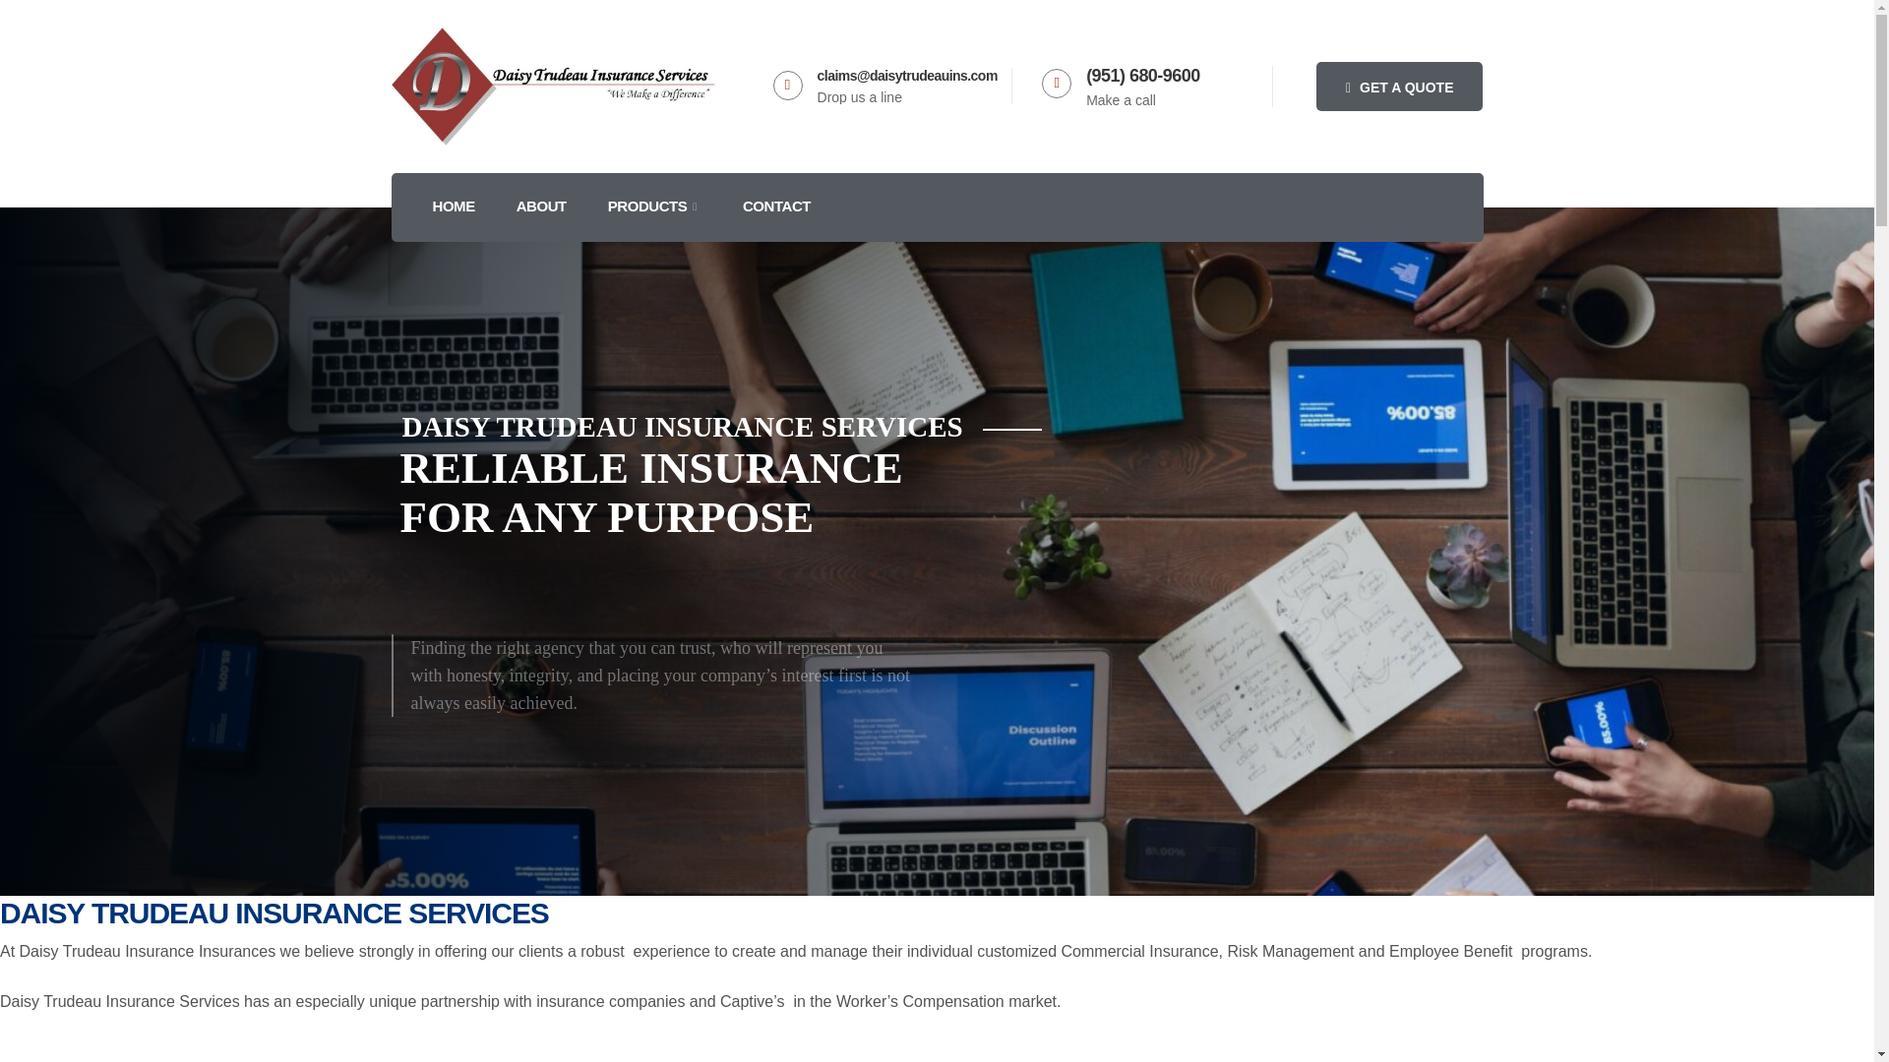 The width and height of the screenshot is (1889, 1062). I want to click on CONTACT, so click(775, 207).